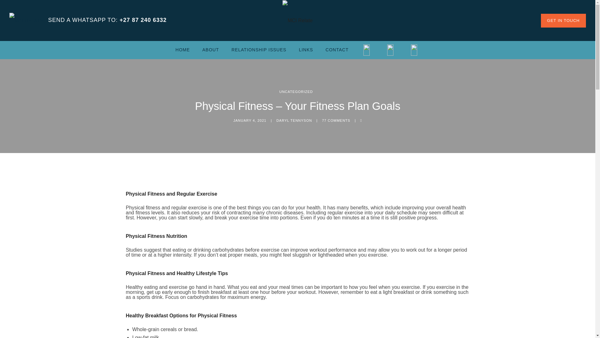  What do you see at coordinates (211, 50) in the screenshot?
I see `About` at bounding box center [211, 50].